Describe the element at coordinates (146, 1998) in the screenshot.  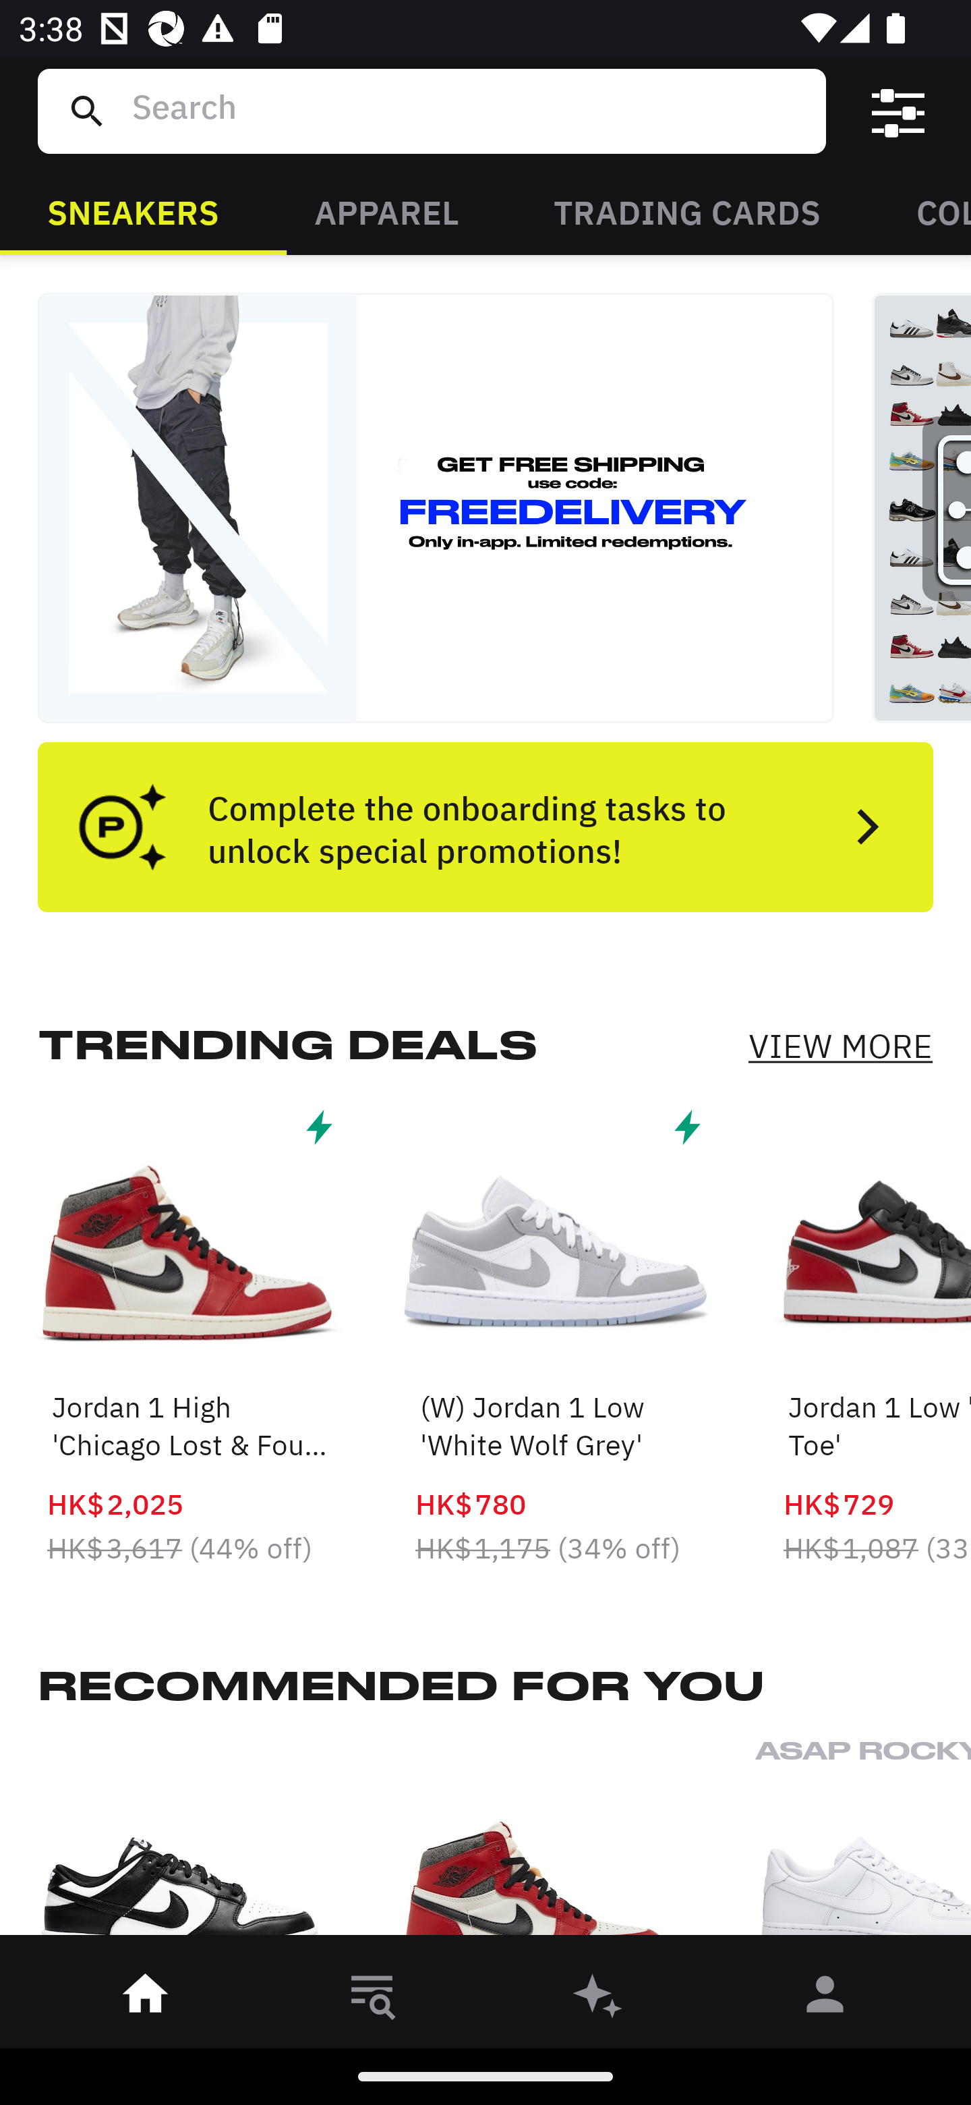
I see `󰋜` at that location.